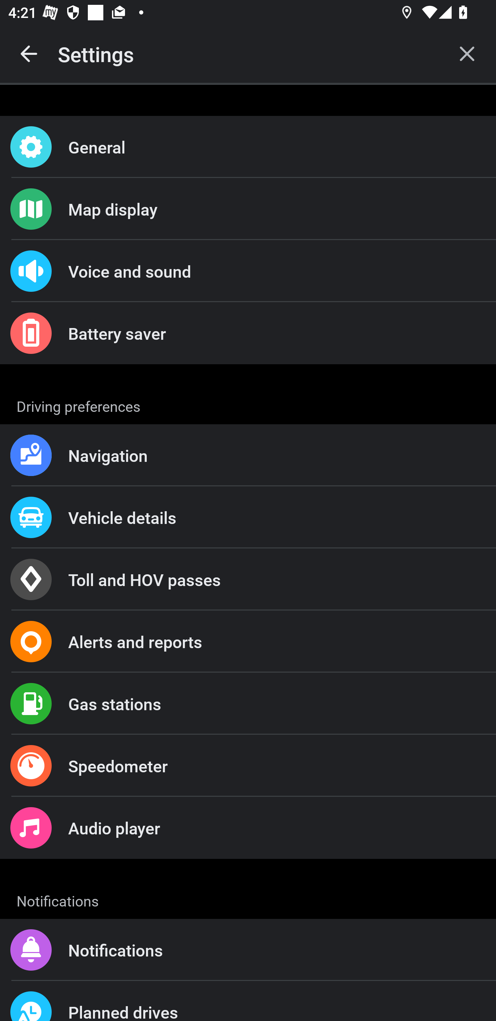  What do you see at coordinates (248, 209) in the screenshot?
I see `Map display` at bounding box center [248, 209].